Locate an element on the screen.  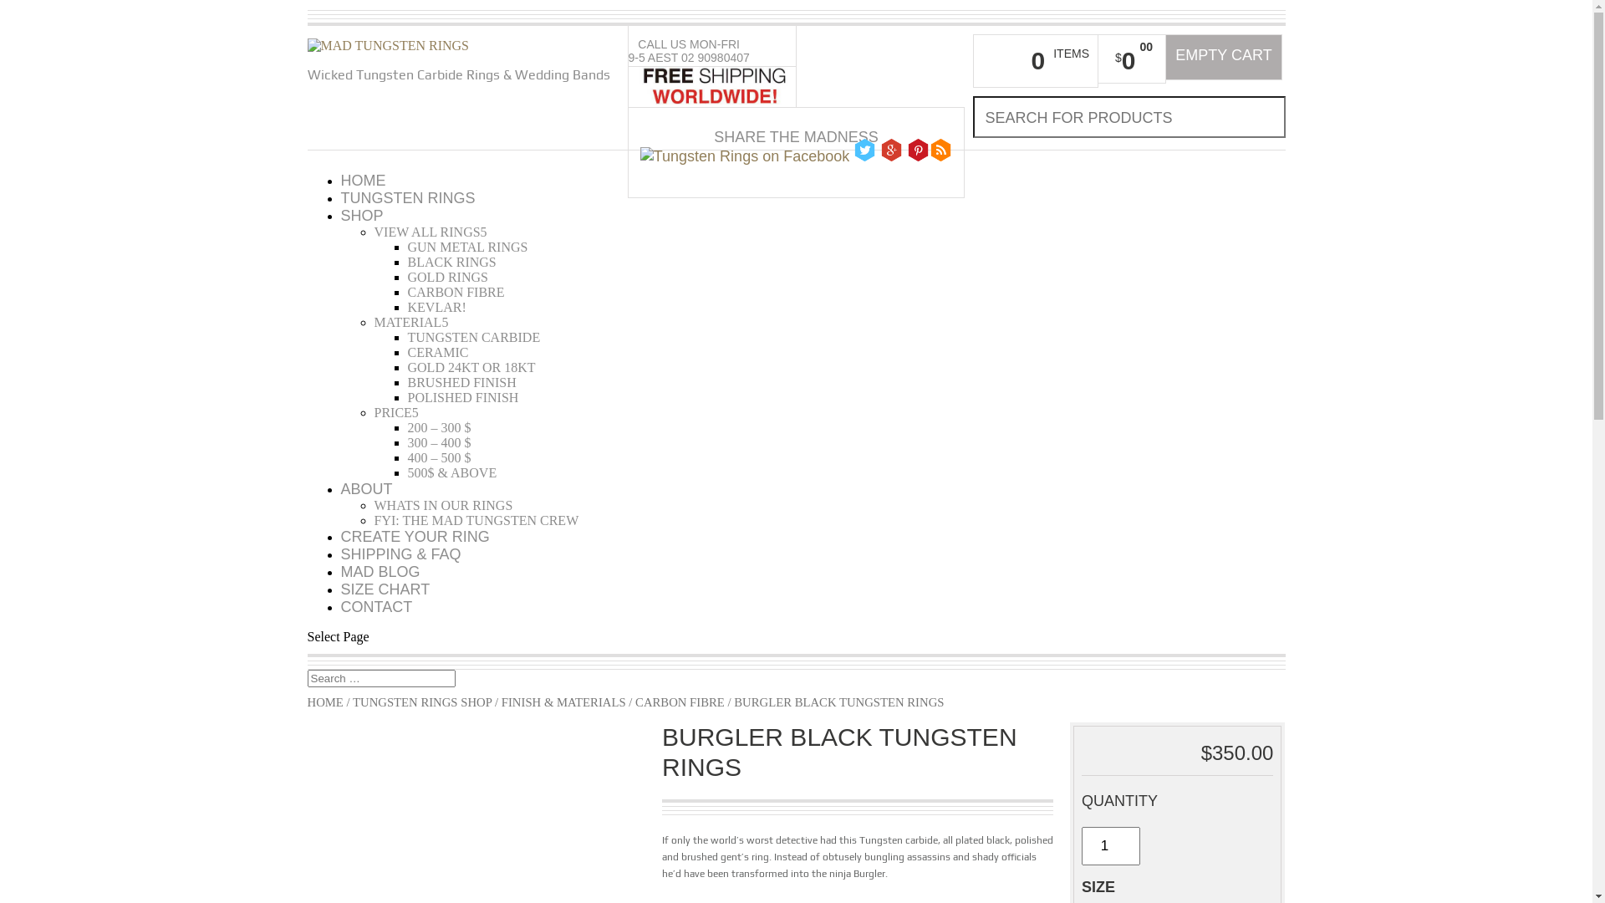
CARBON FIBRE is located at coordinates (456, 293).